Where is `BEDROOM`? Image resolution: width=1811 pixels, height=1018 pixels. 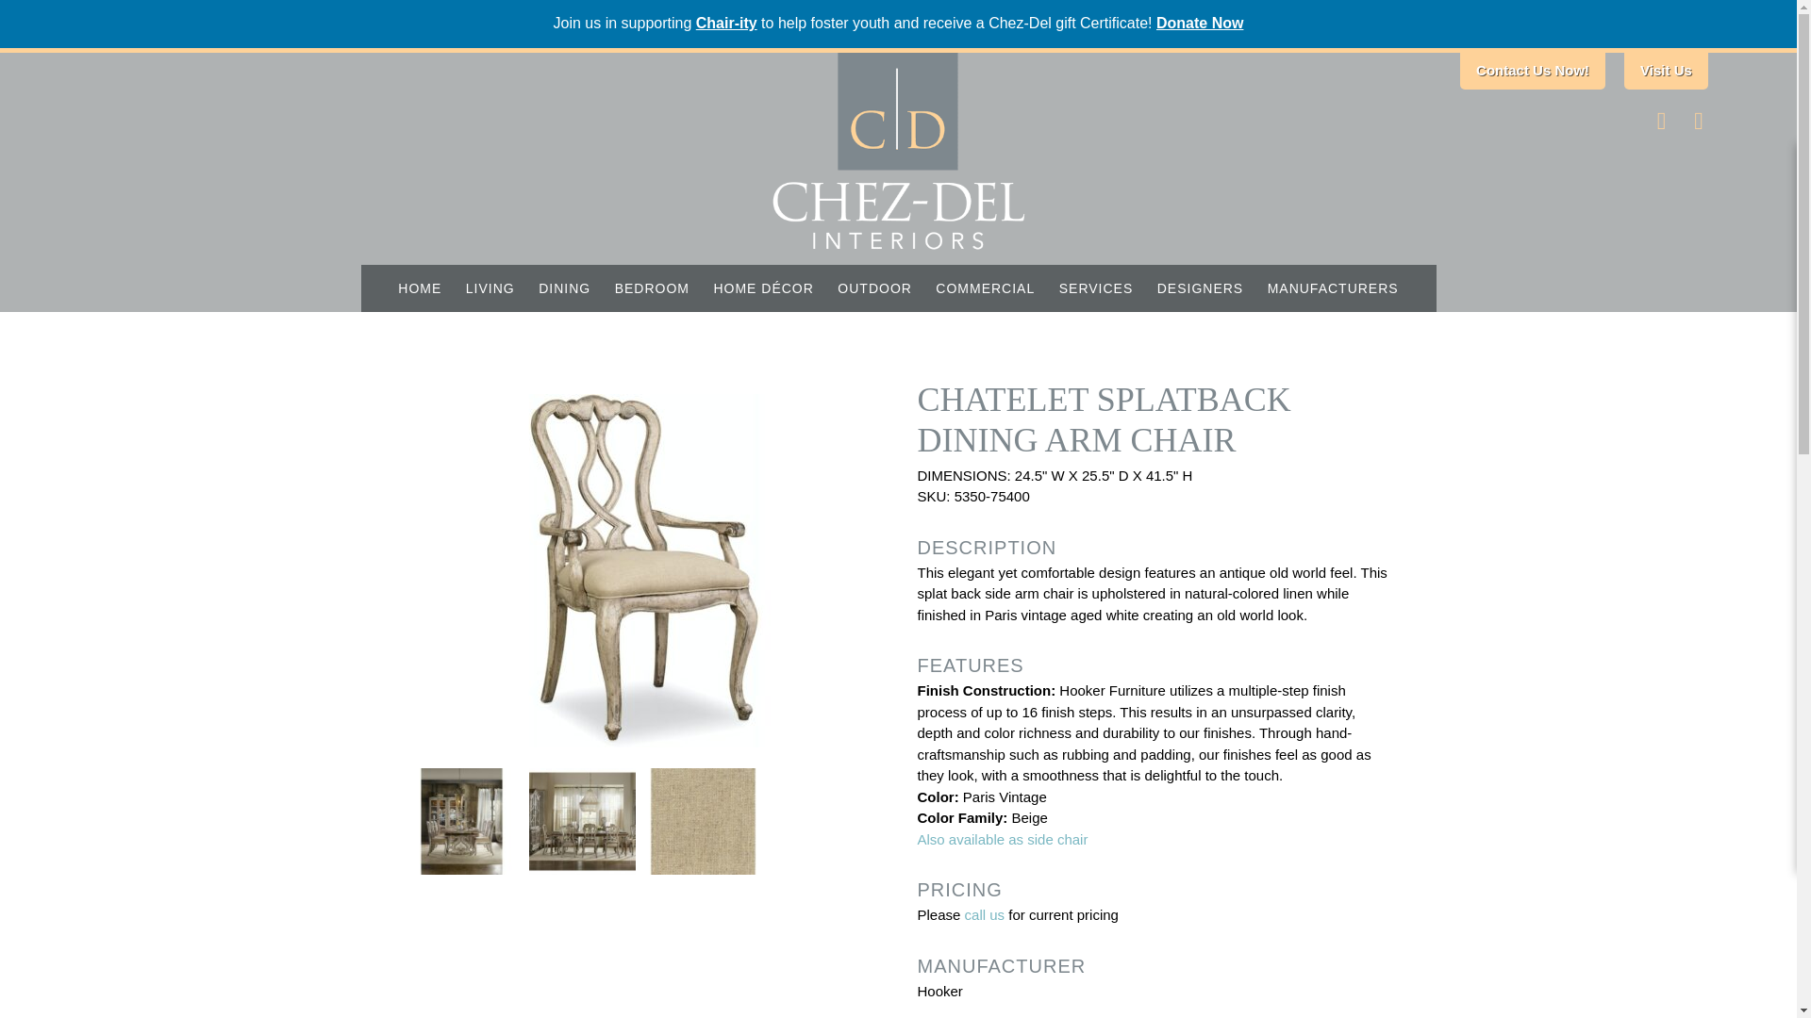
BEDROOM is located at coordinates (652, 287).